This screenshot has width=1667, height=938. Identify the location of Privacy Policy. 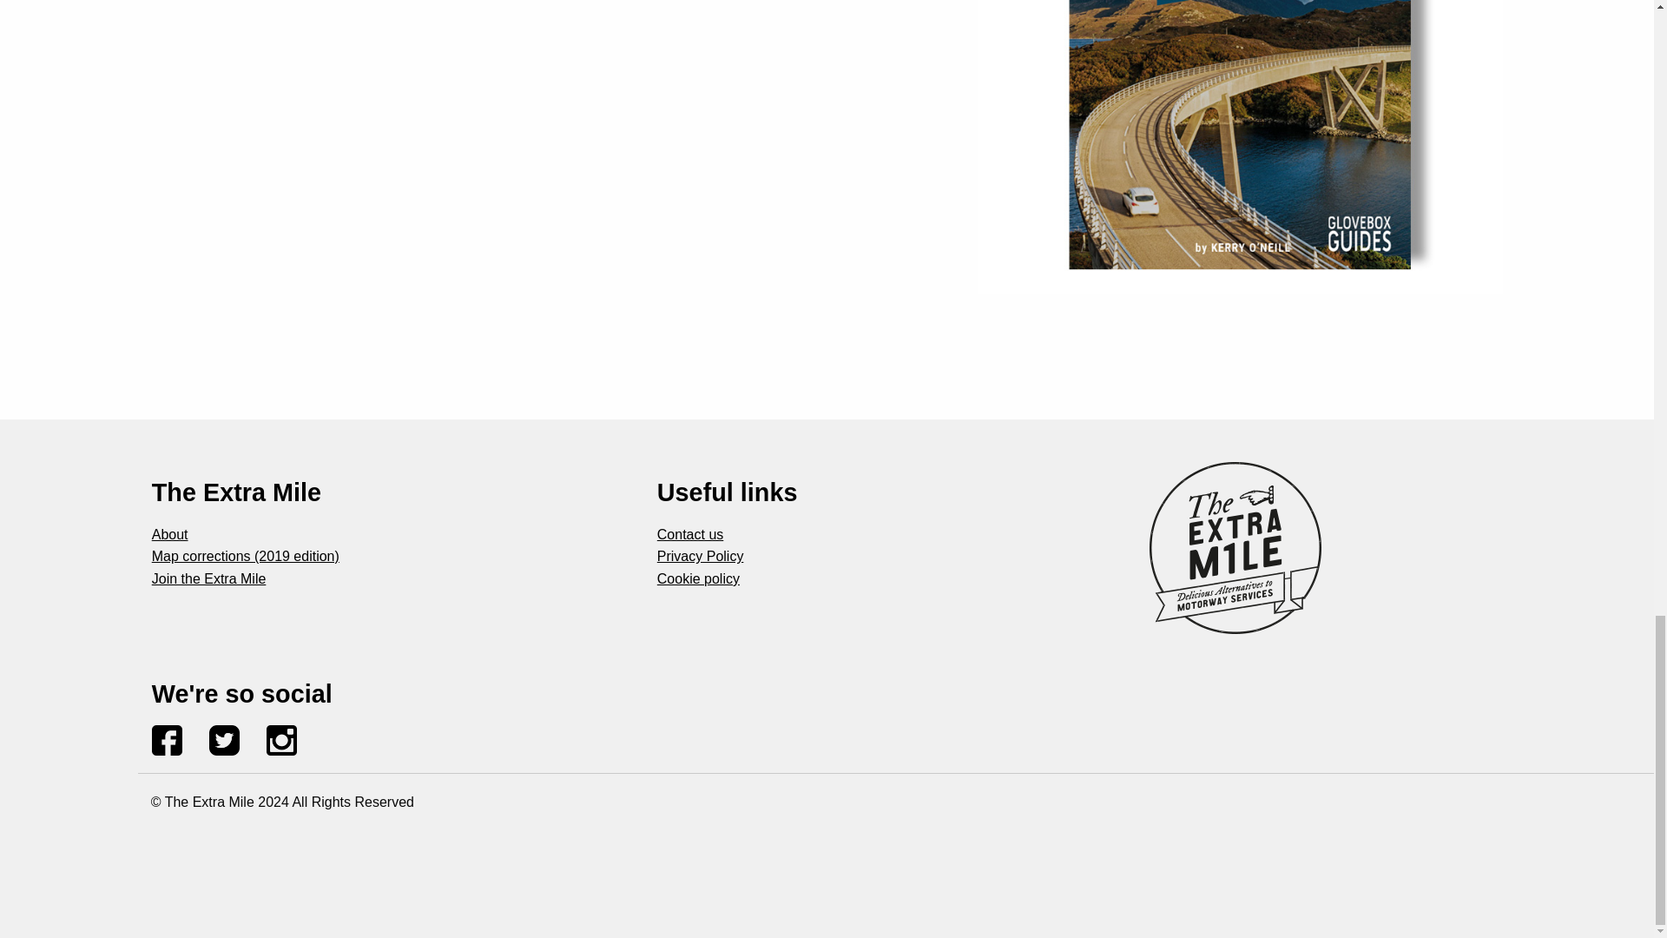
(700, 556).